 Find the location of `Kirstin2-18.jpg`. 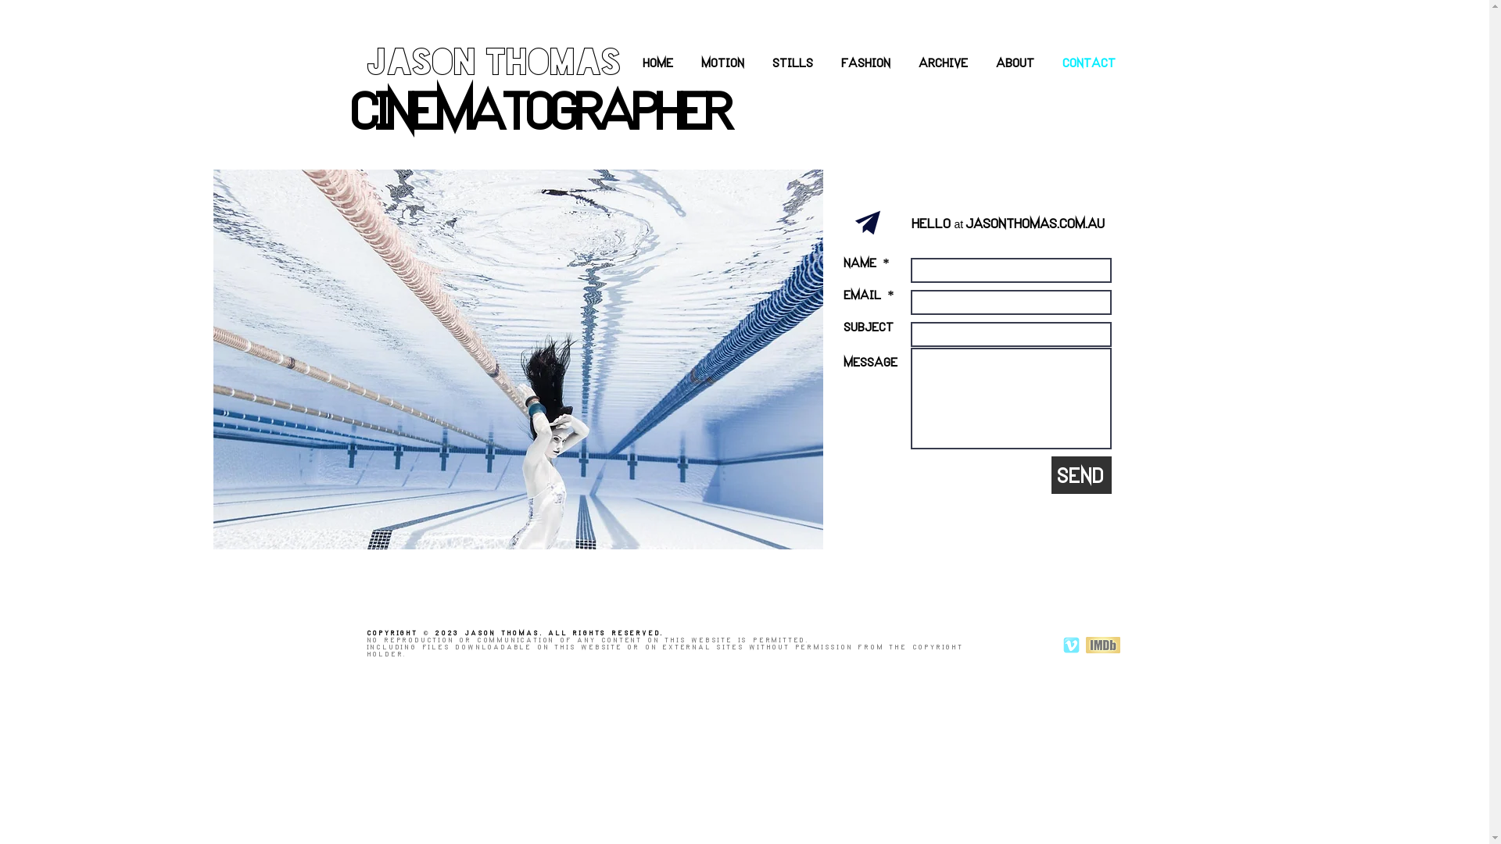

Kirstin2-18.jpg is located at coordinates (518, 359).